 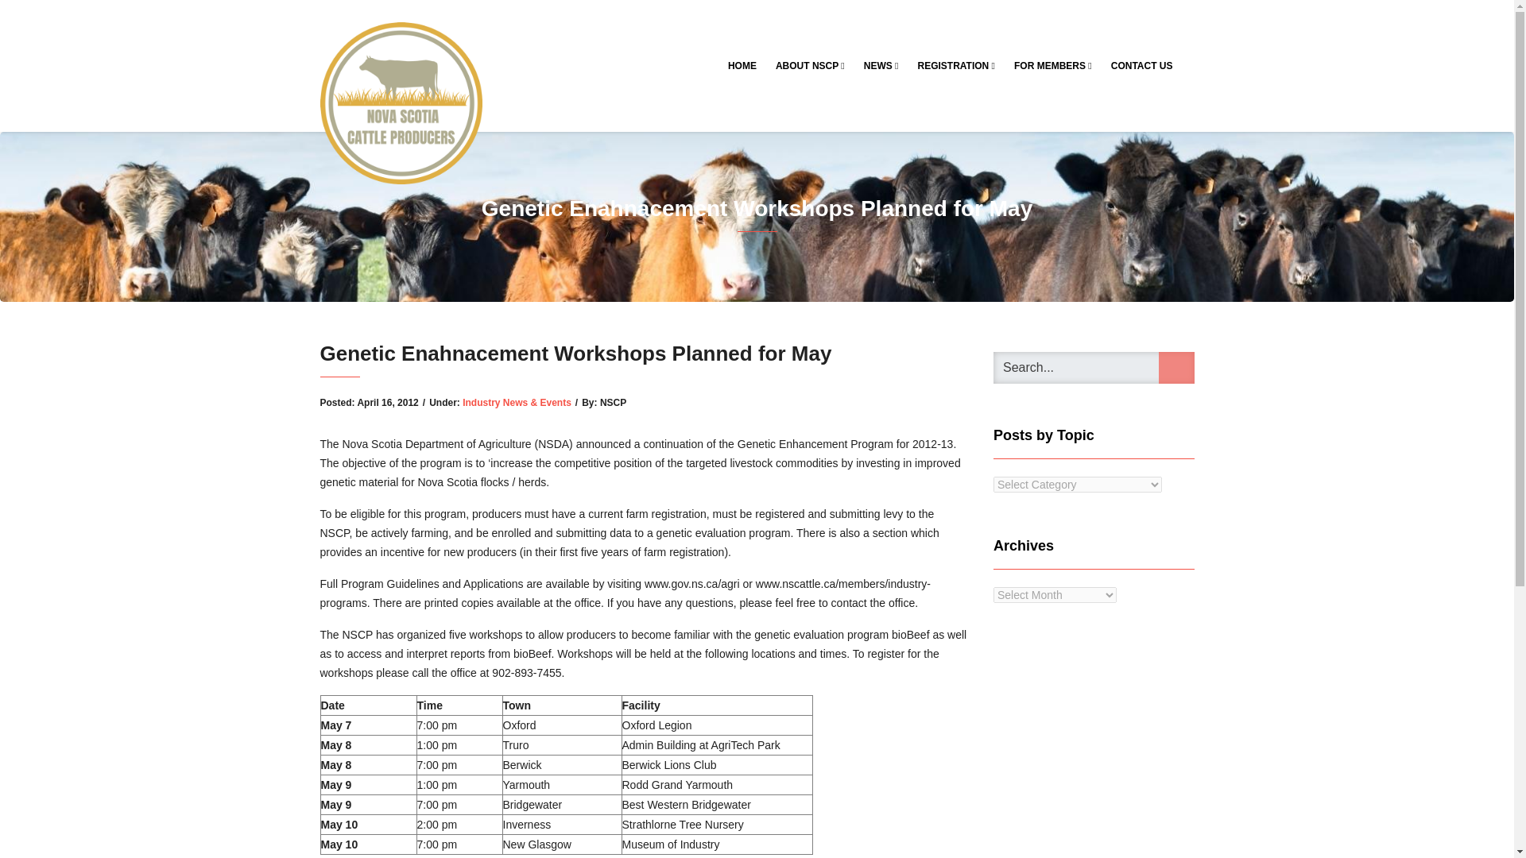 I want to click on HOME, so click(x=742, y=65).